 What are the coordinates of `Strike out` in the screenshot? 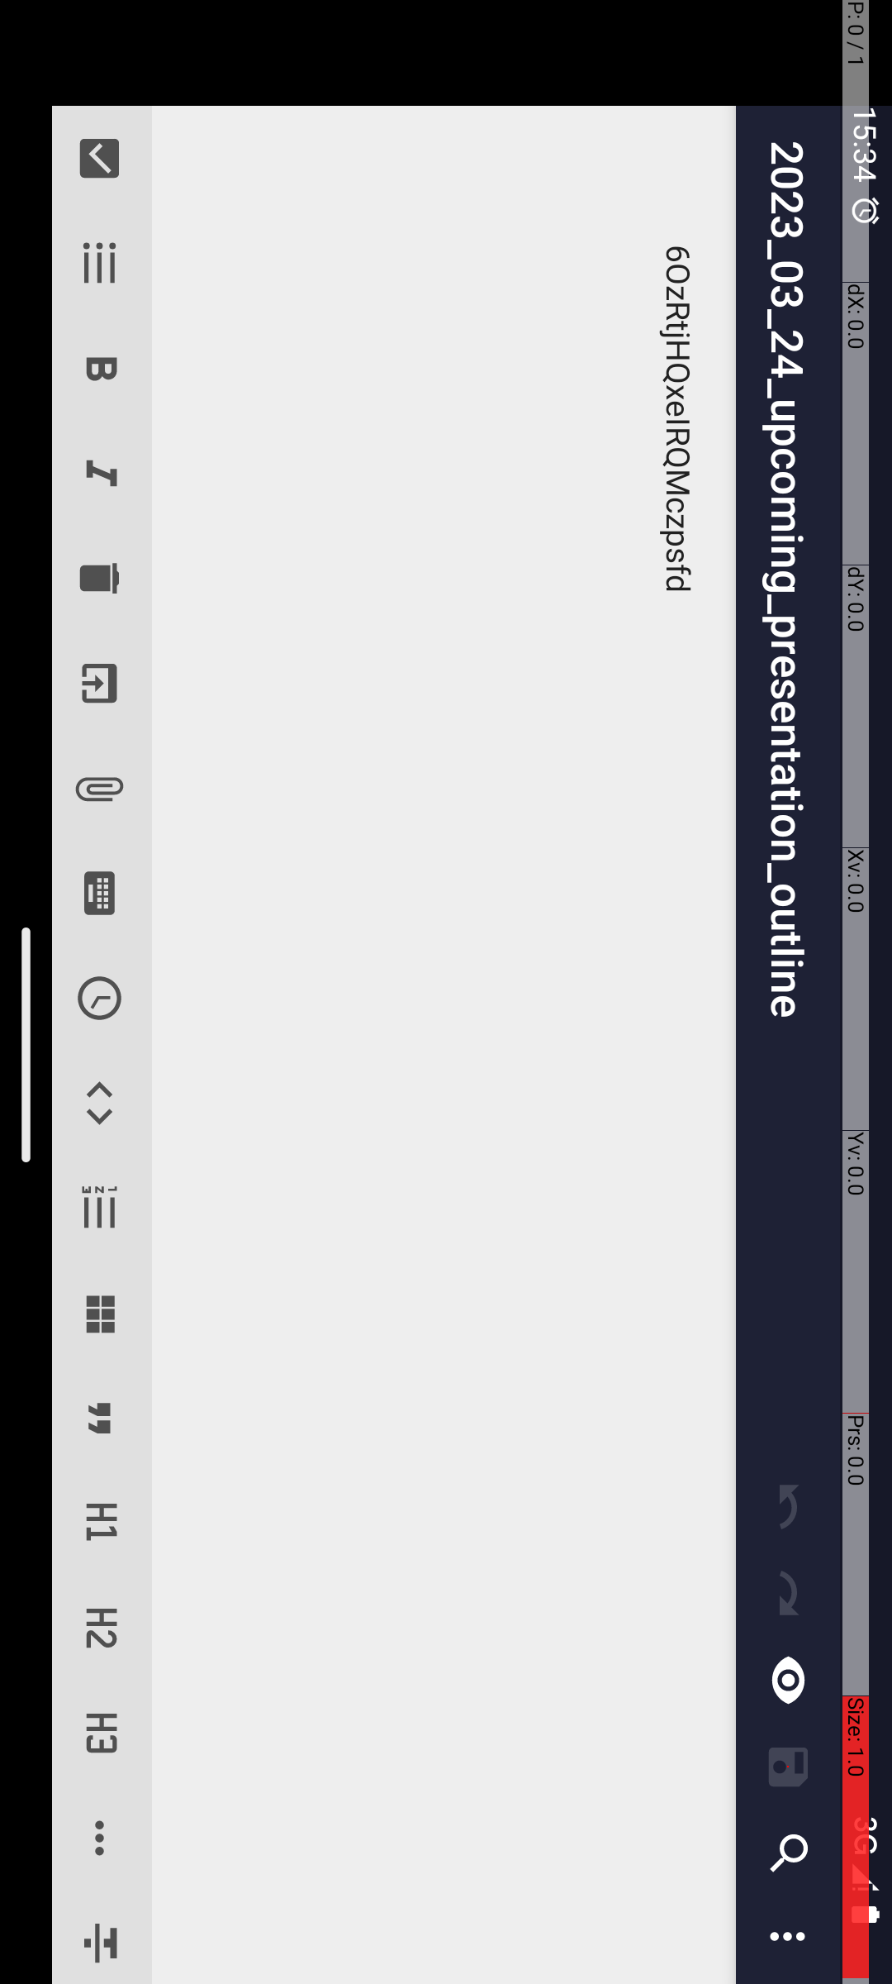 It's located at (1936, 794).